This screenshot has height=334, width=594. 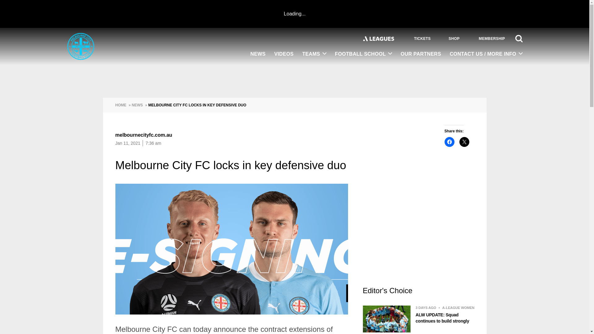 What do you see at coordinates (284, 54) in the screenshot?
I see `VIDEOS` at bounding box center [284, 54].